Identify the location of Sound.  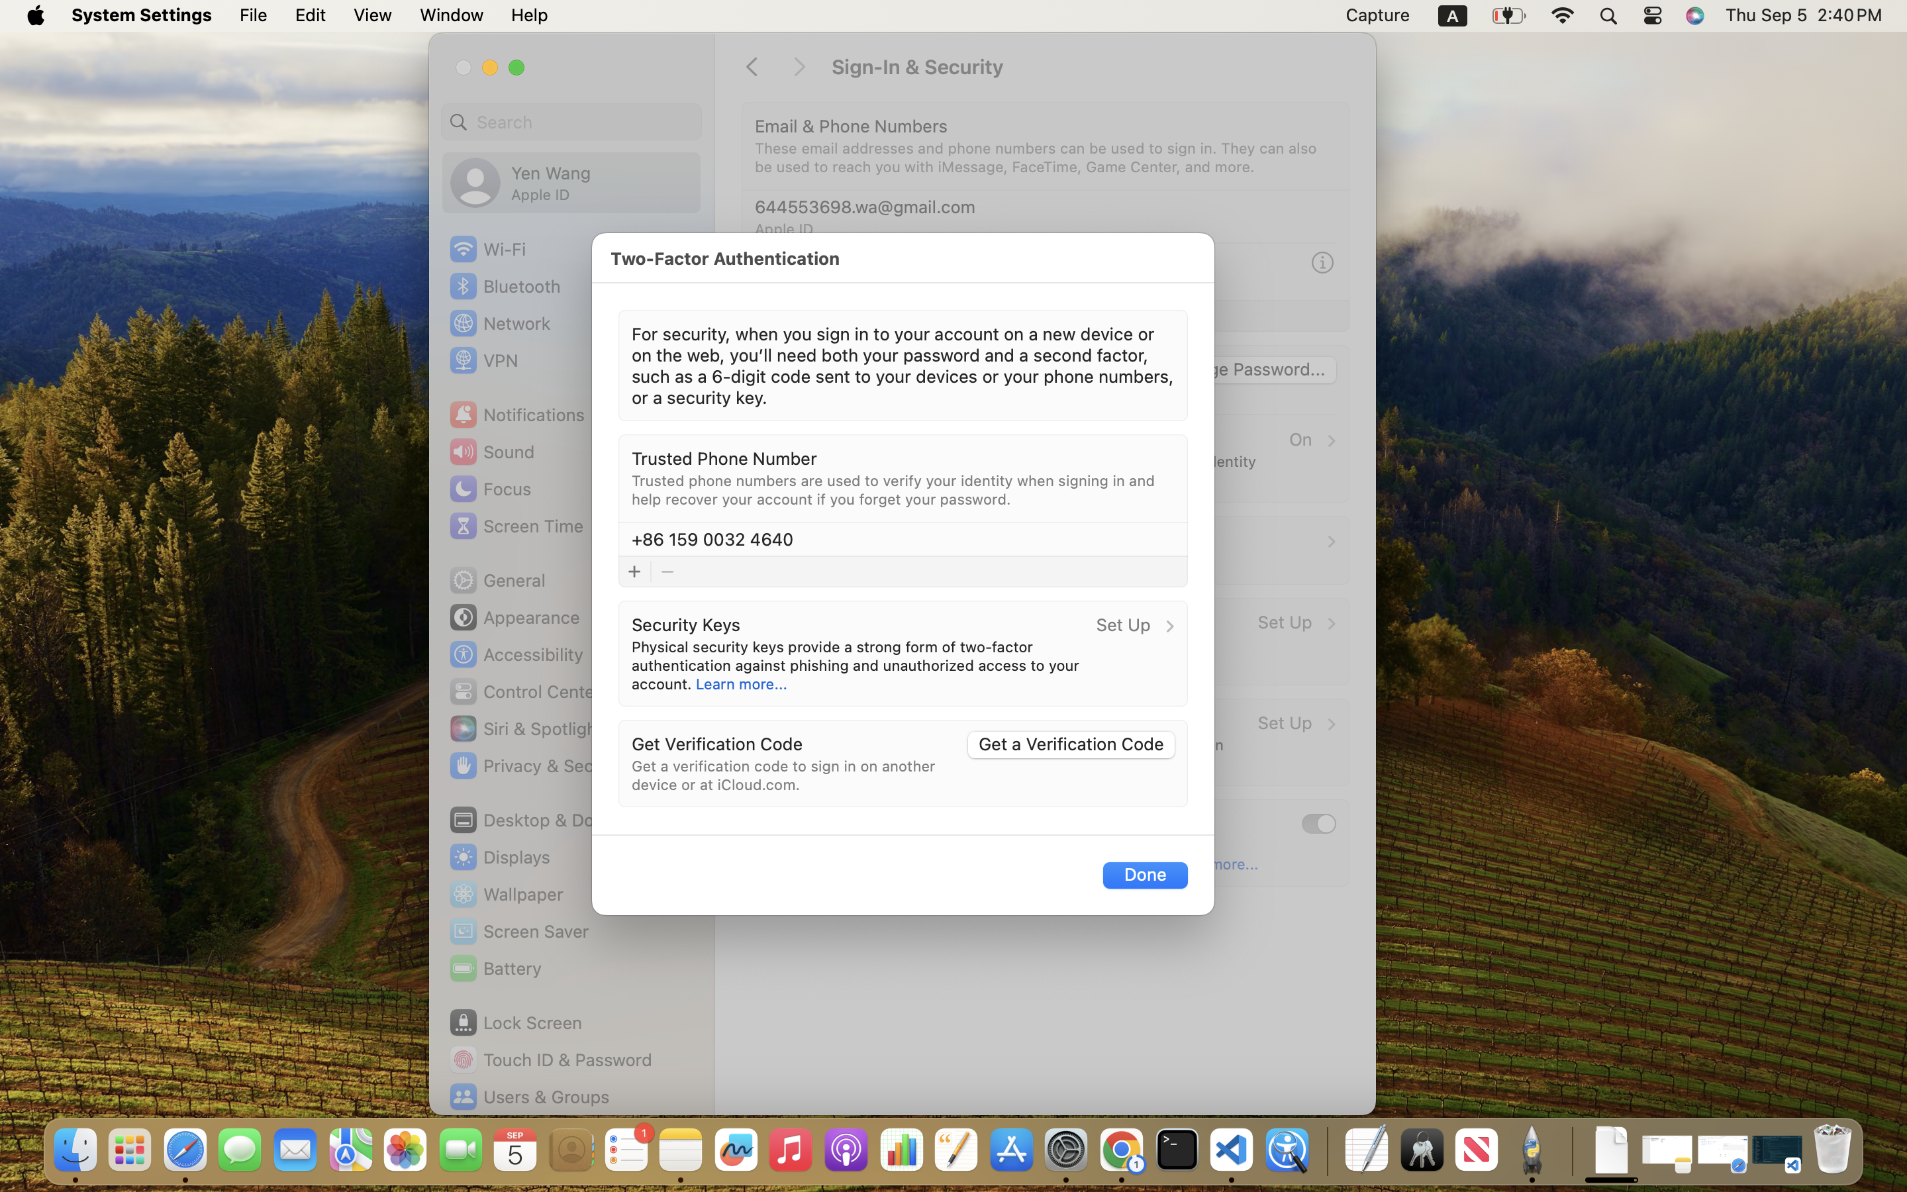
(491, 452).